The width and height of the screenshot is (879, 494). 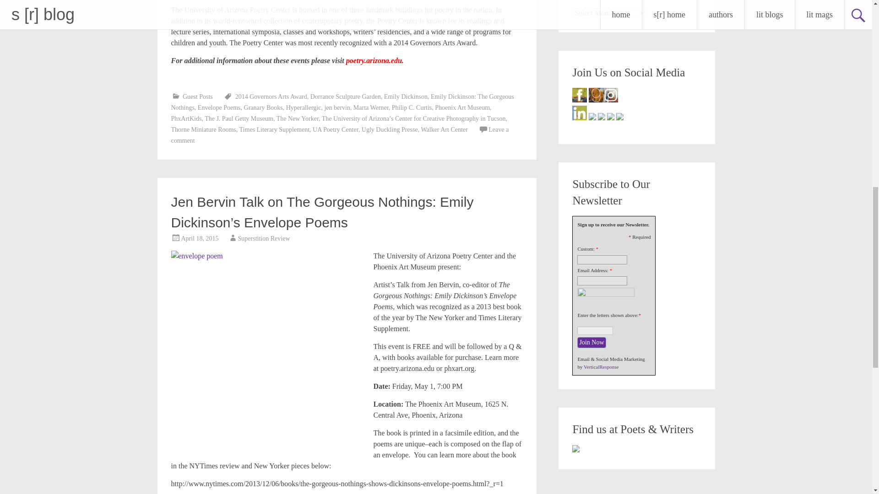 What do you see at coordinates (219, 107) in the screenshot?
I see `Envelope Poems` at bounding box center [219, 107].